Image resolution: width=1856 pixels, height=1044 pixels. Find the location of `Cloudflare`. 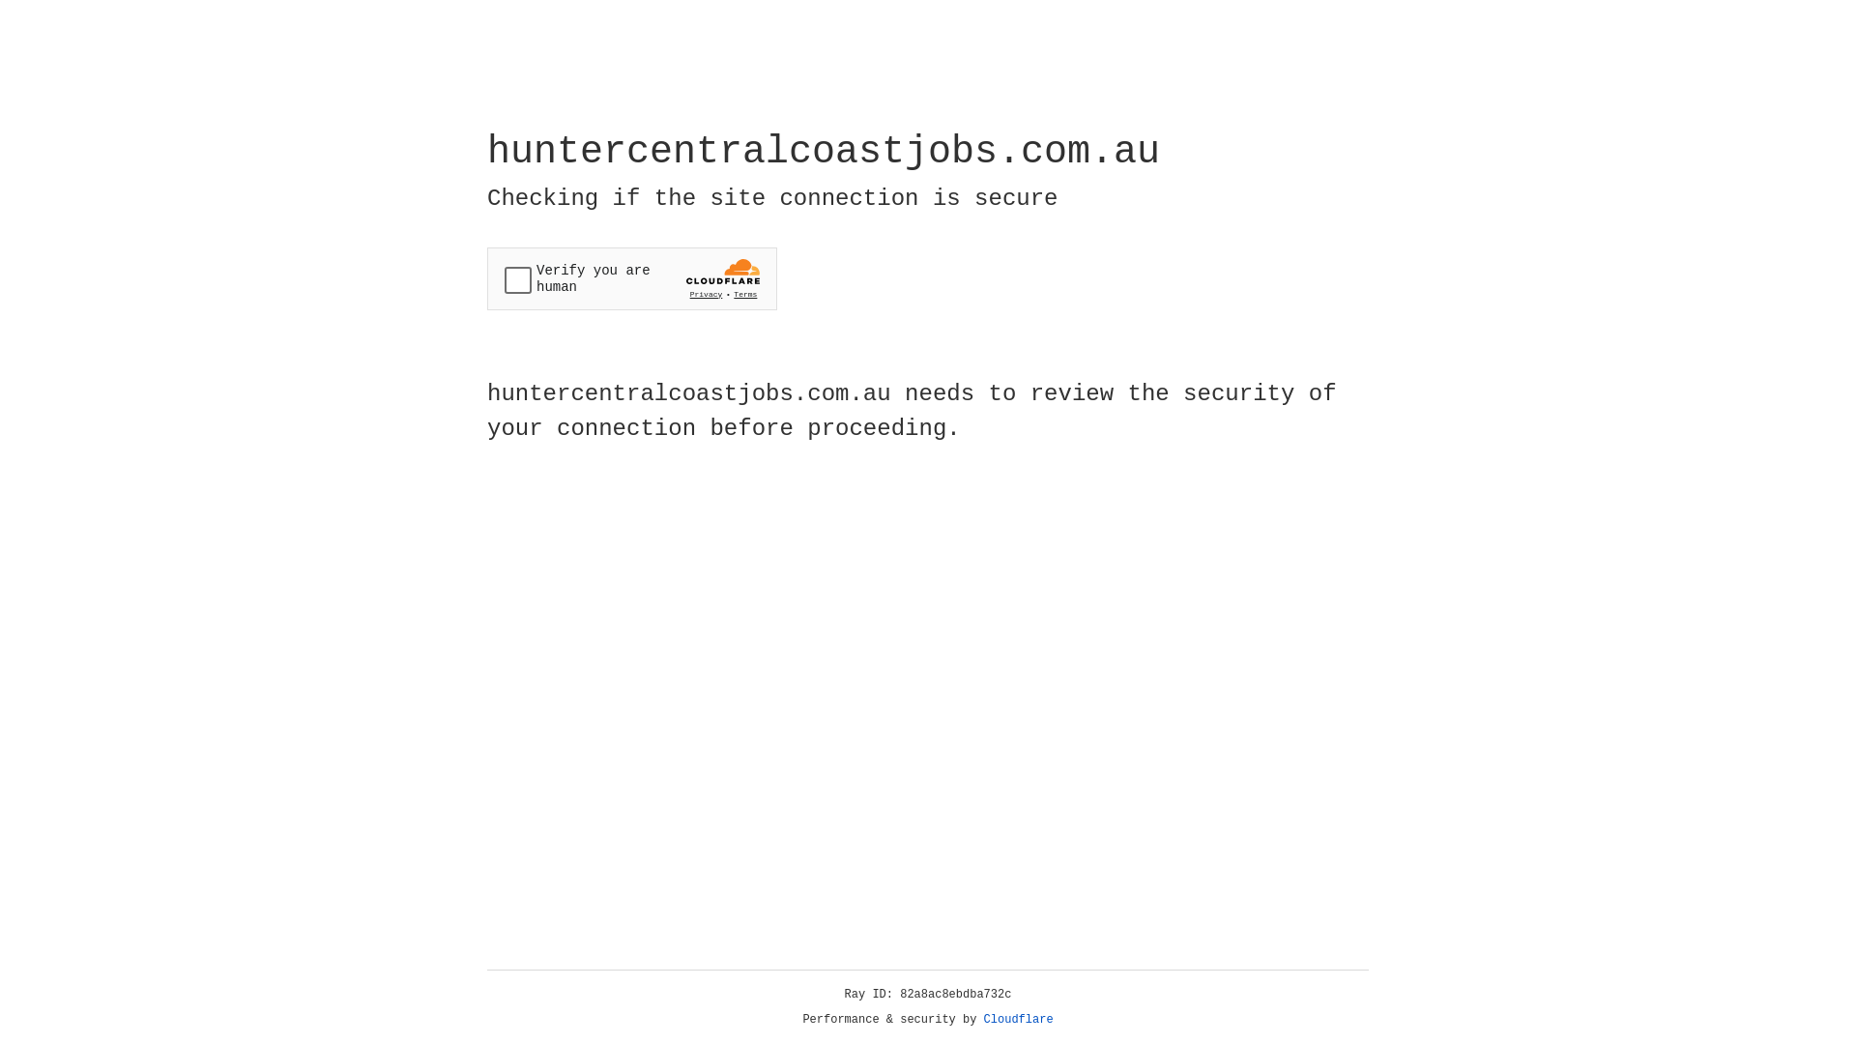

Cloudflare is located at coordinates (1019, 1020).